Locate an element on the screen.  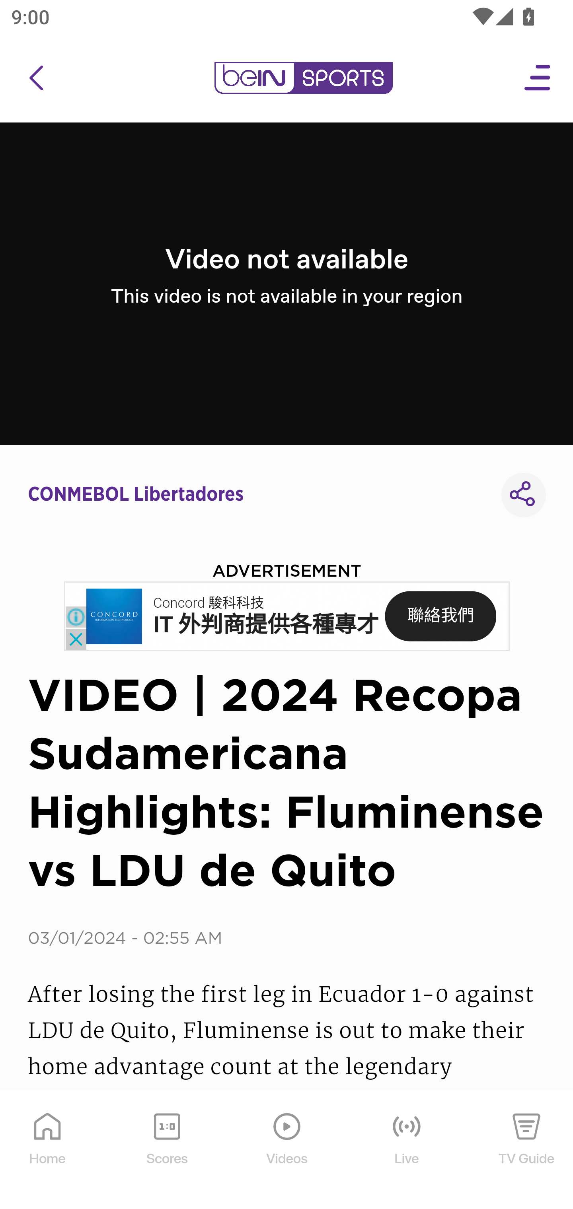
Home Home Icon Home is located at coordinates (48, 1150).